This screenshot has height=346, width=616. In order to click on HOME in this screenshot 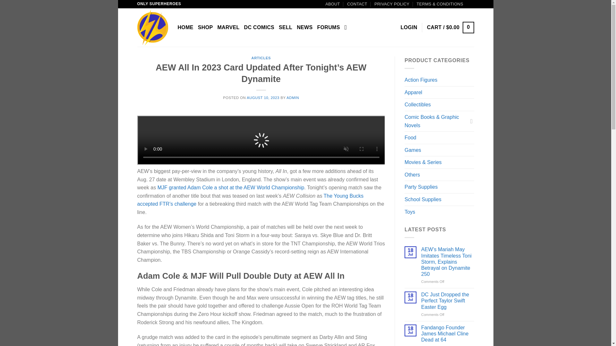, I will do `click(185, 28)`.